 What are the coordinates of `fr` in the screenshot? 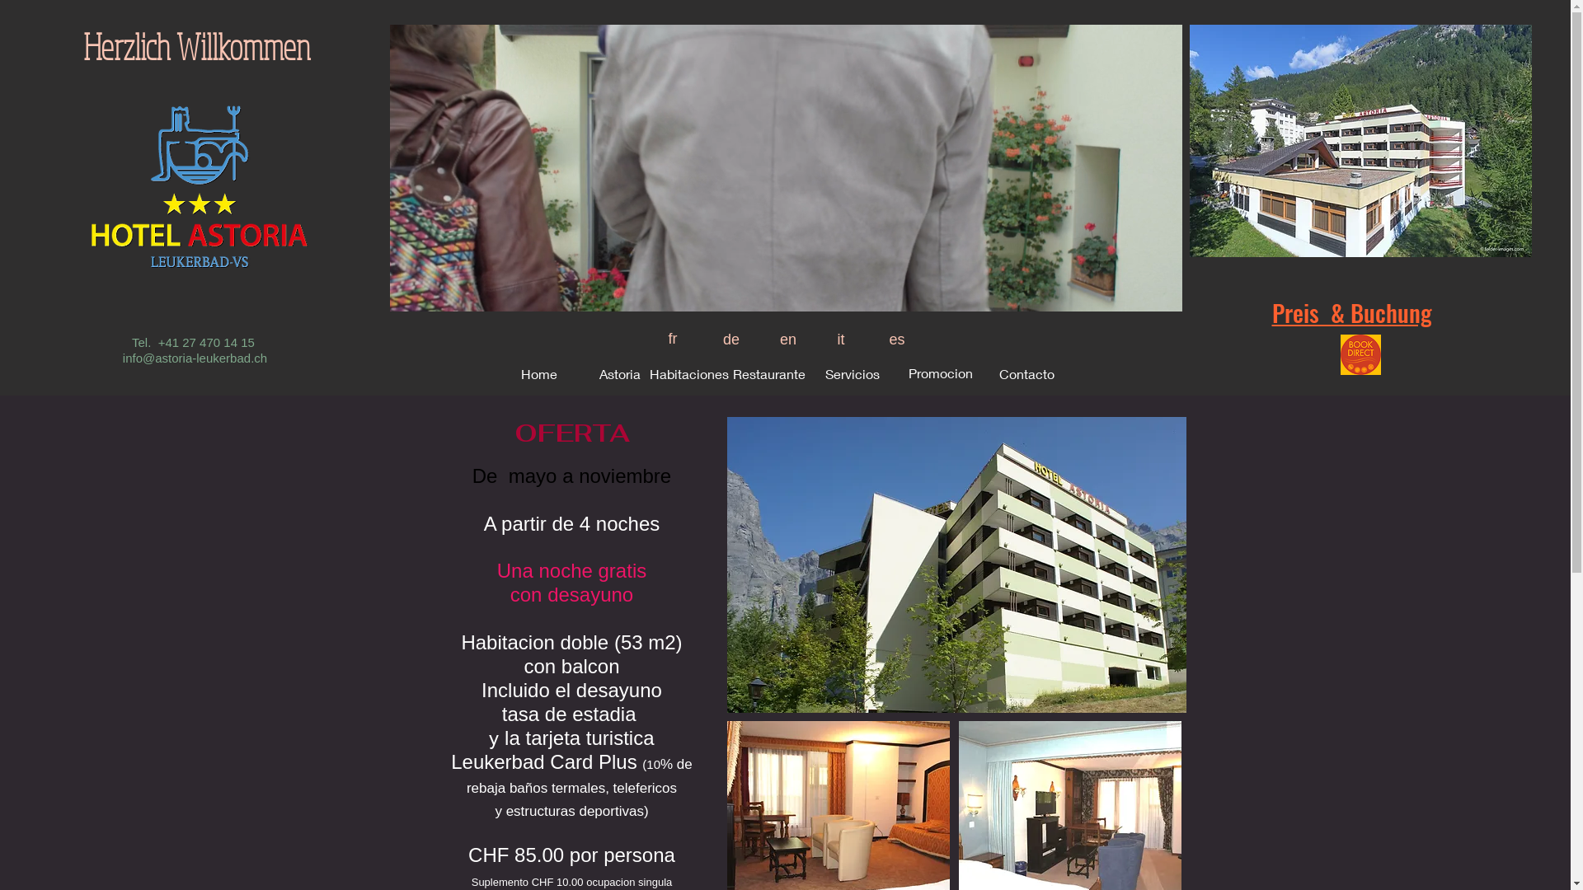 It's located at (673, 339).